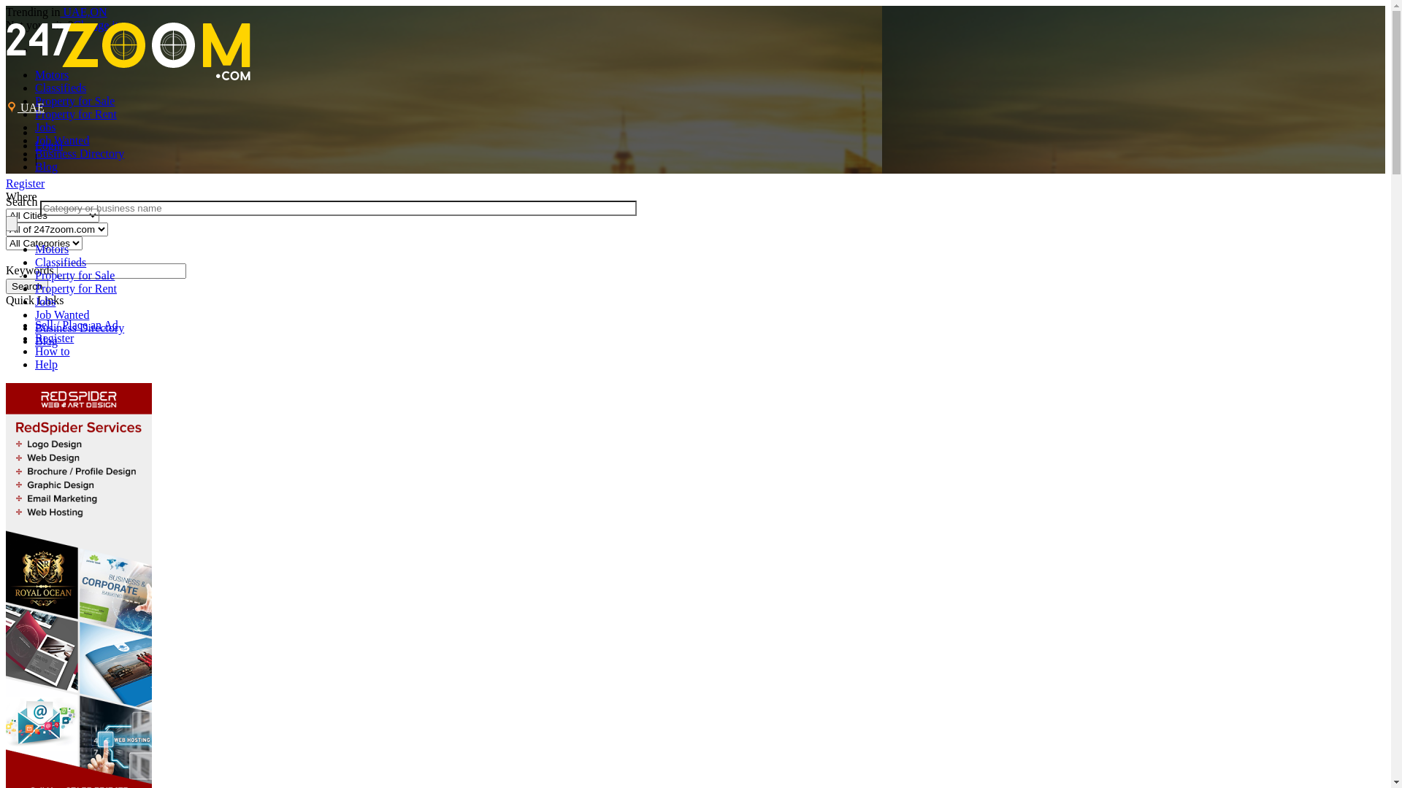 This screenshot has width=1402, height=788. Describe the element at coordinates (77, 325) in the screenshot. I see `Sell / Place an Ad` at that location.